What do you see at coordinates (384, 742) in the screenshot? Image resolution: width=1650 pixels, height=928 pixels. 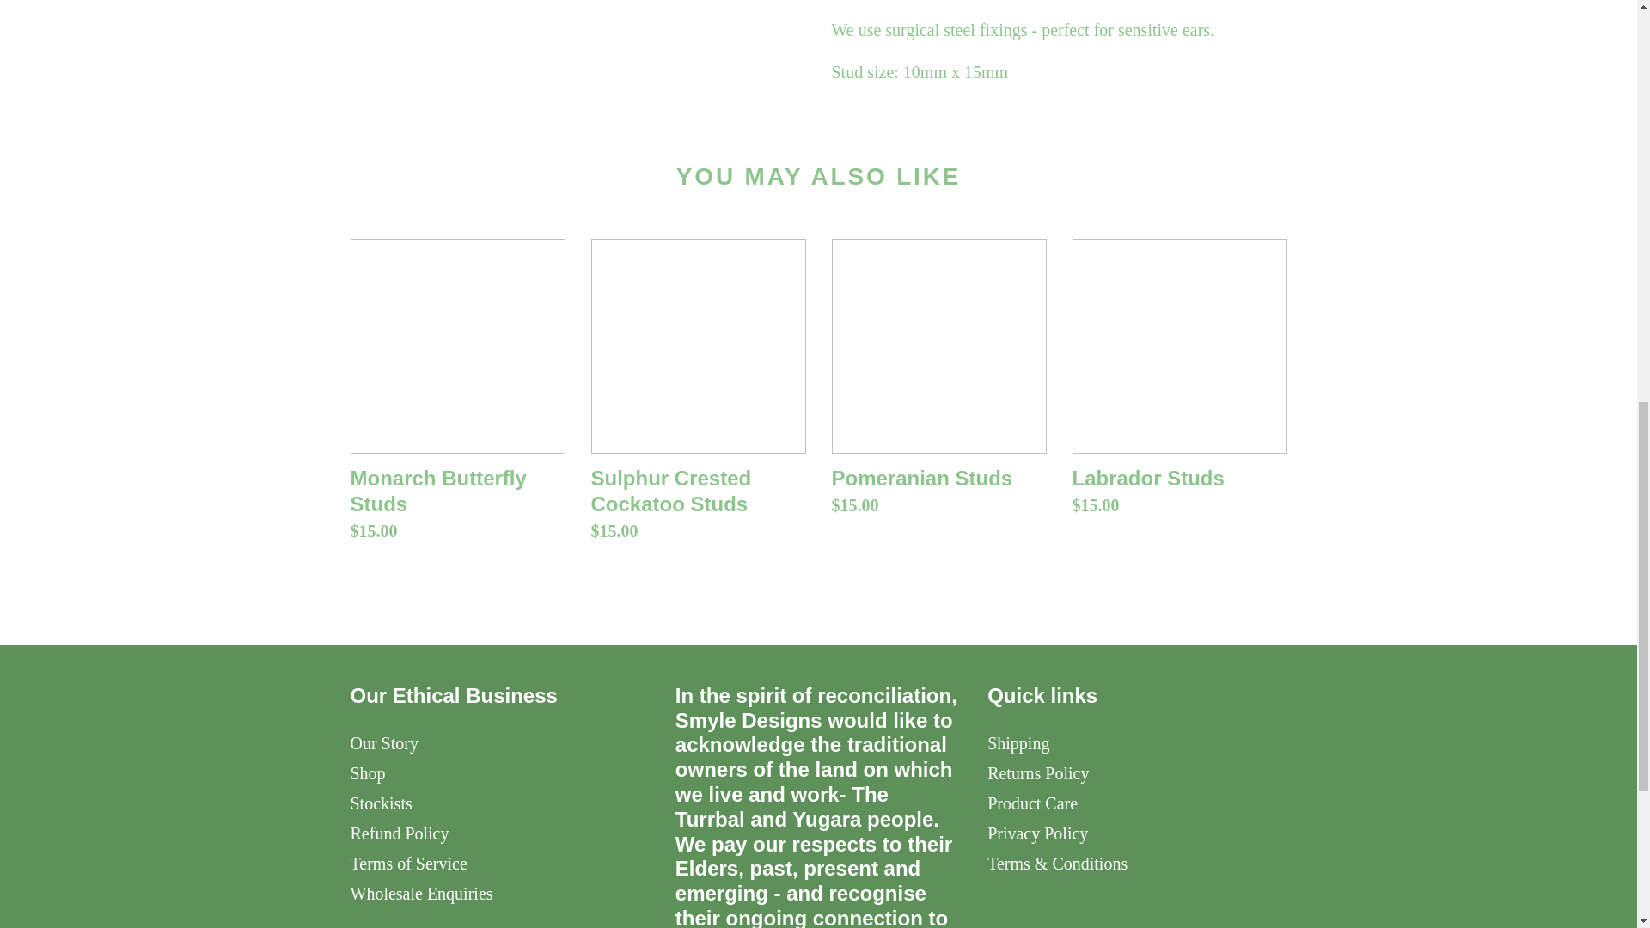 I see `Our Story` at bounding box center [384, 742].